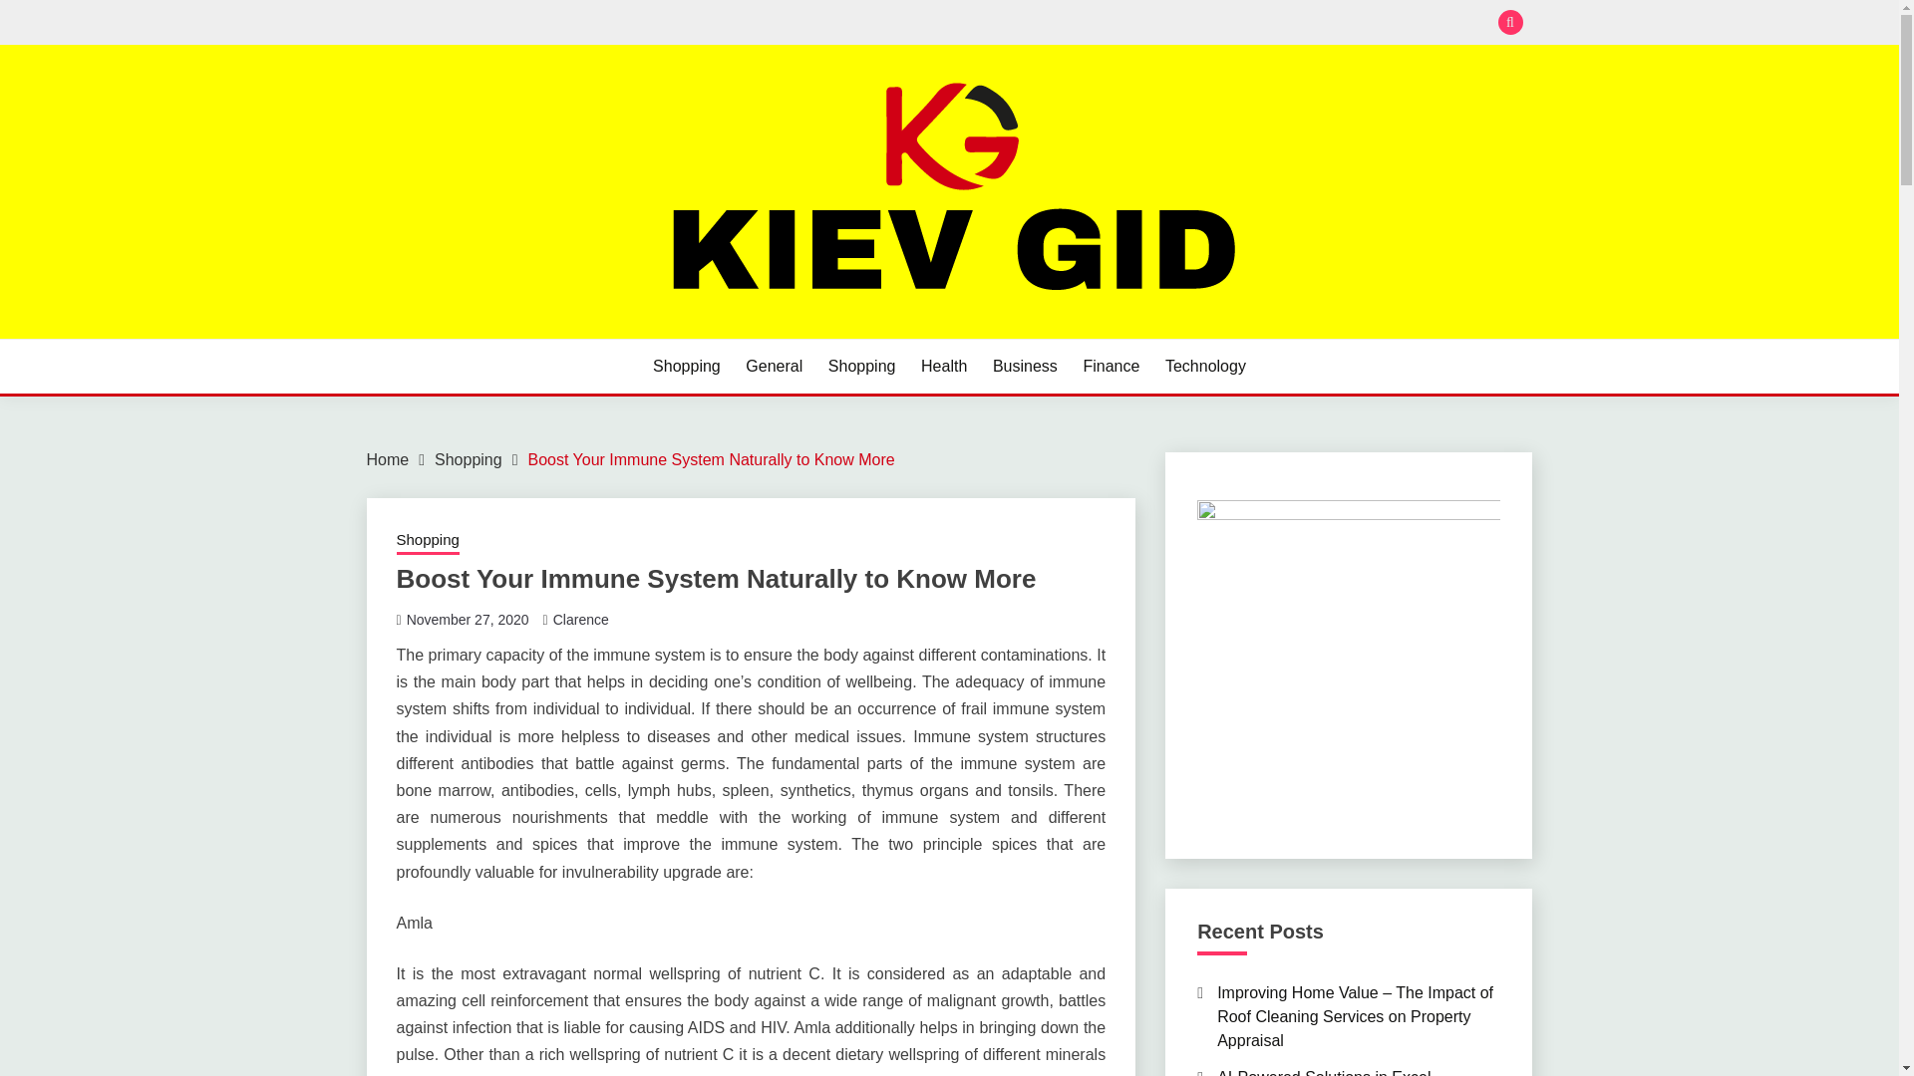 The height and width of the screenshot is (1076, 1914). Describe the element at coordinates (1095, 24) in the screenshot. I see `Search` at that location.